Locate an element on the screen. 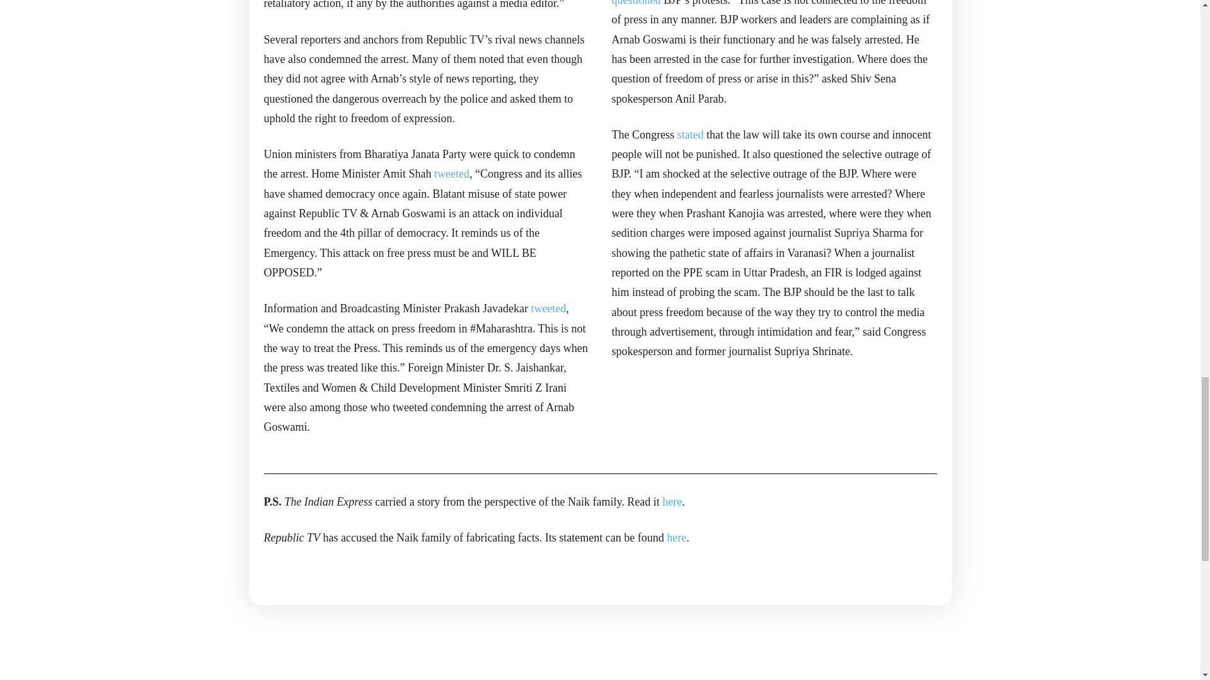  tweeted is located at coordinates (451, 174).